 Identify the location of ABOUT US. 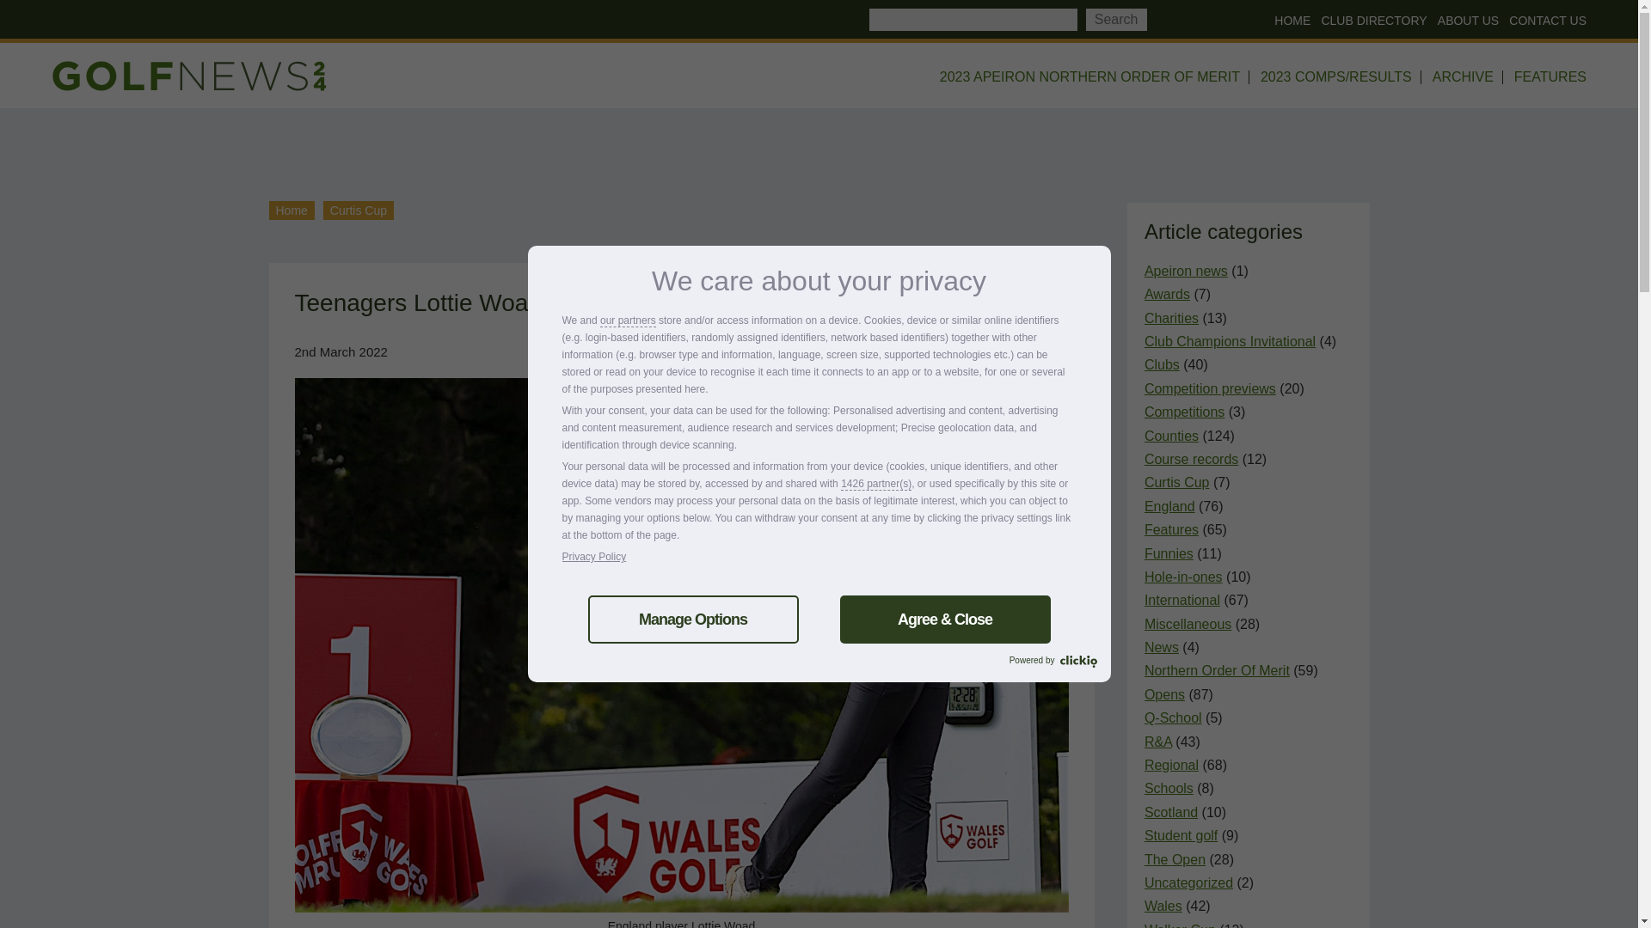
(1465, 21).